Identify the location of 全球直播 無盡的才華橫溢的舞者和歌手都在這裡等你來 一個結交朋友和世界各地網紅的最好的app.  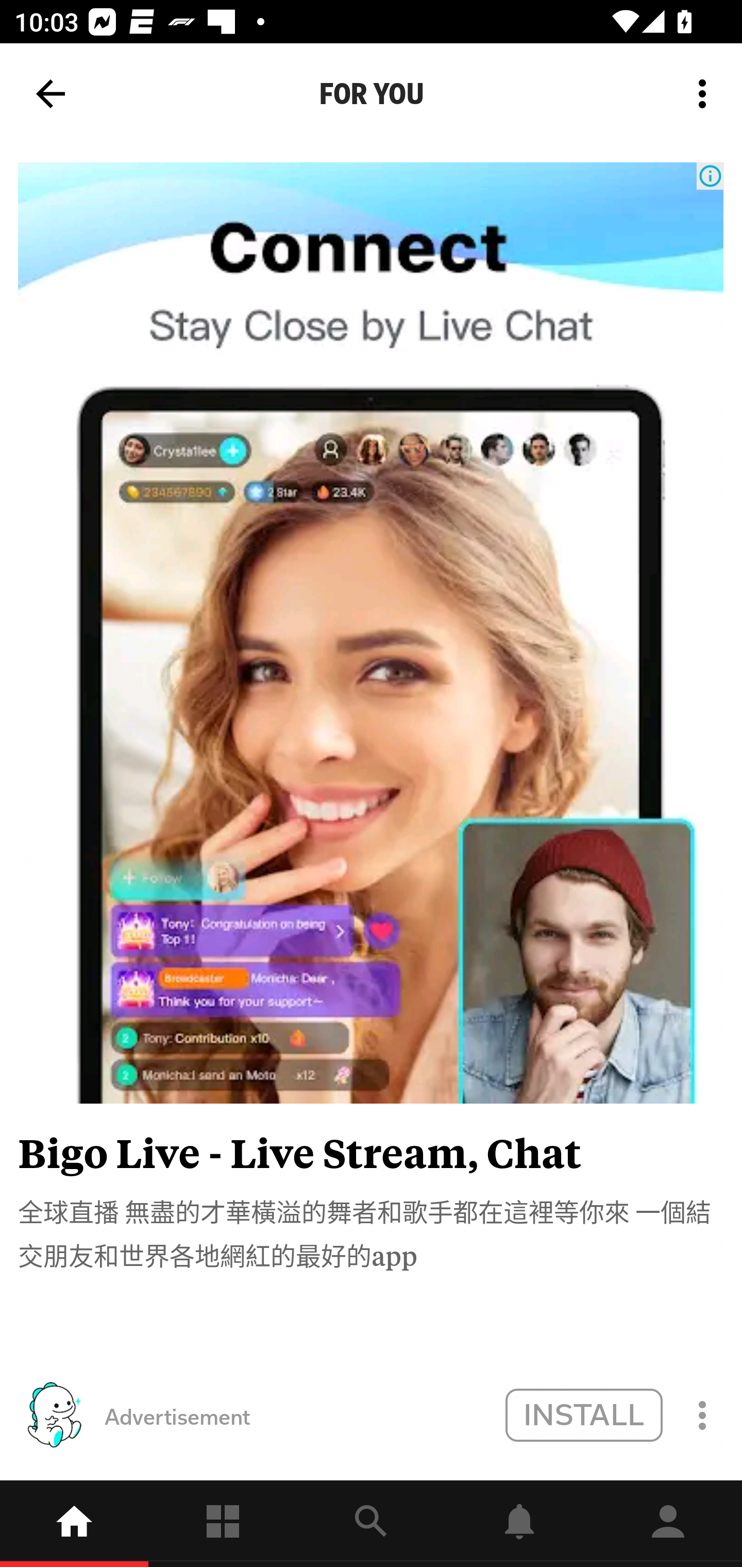
(371, 1232).